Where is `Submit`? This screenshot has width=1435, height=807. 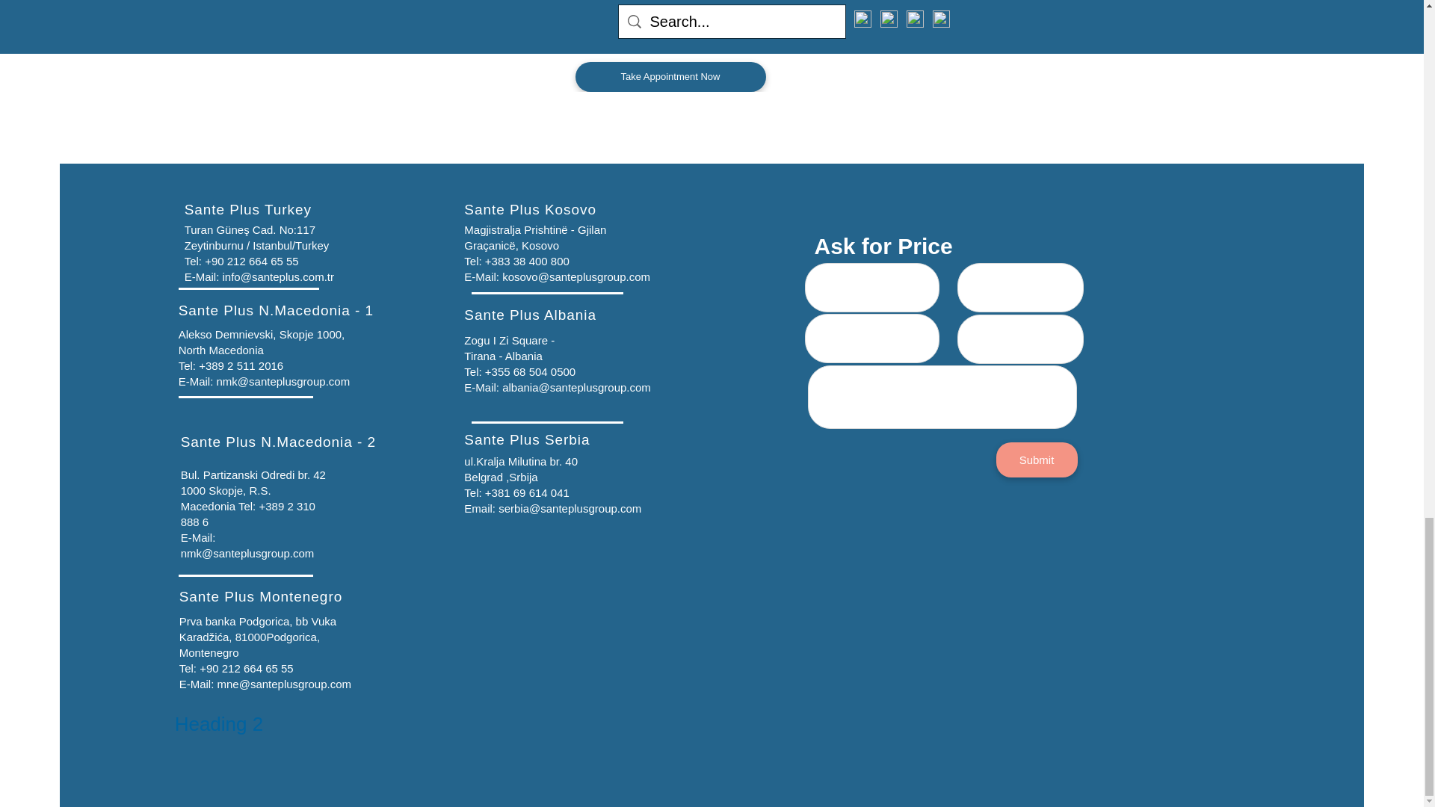
Submit is located at coordinates (1036, 460).